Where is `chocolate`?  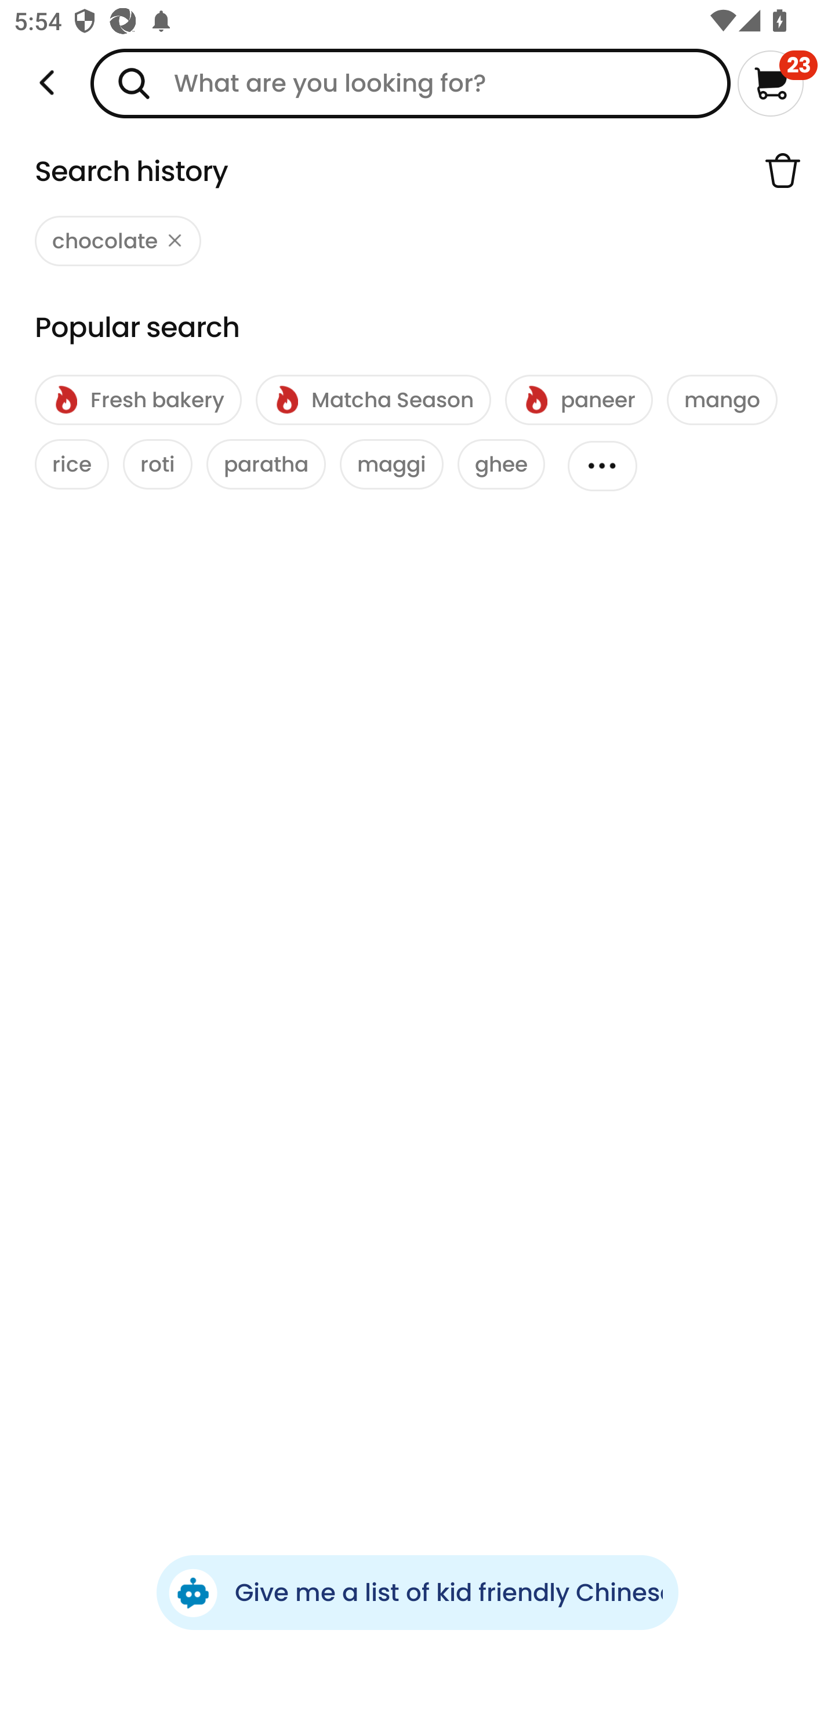
chocolate is located at coordinates (118, 241).